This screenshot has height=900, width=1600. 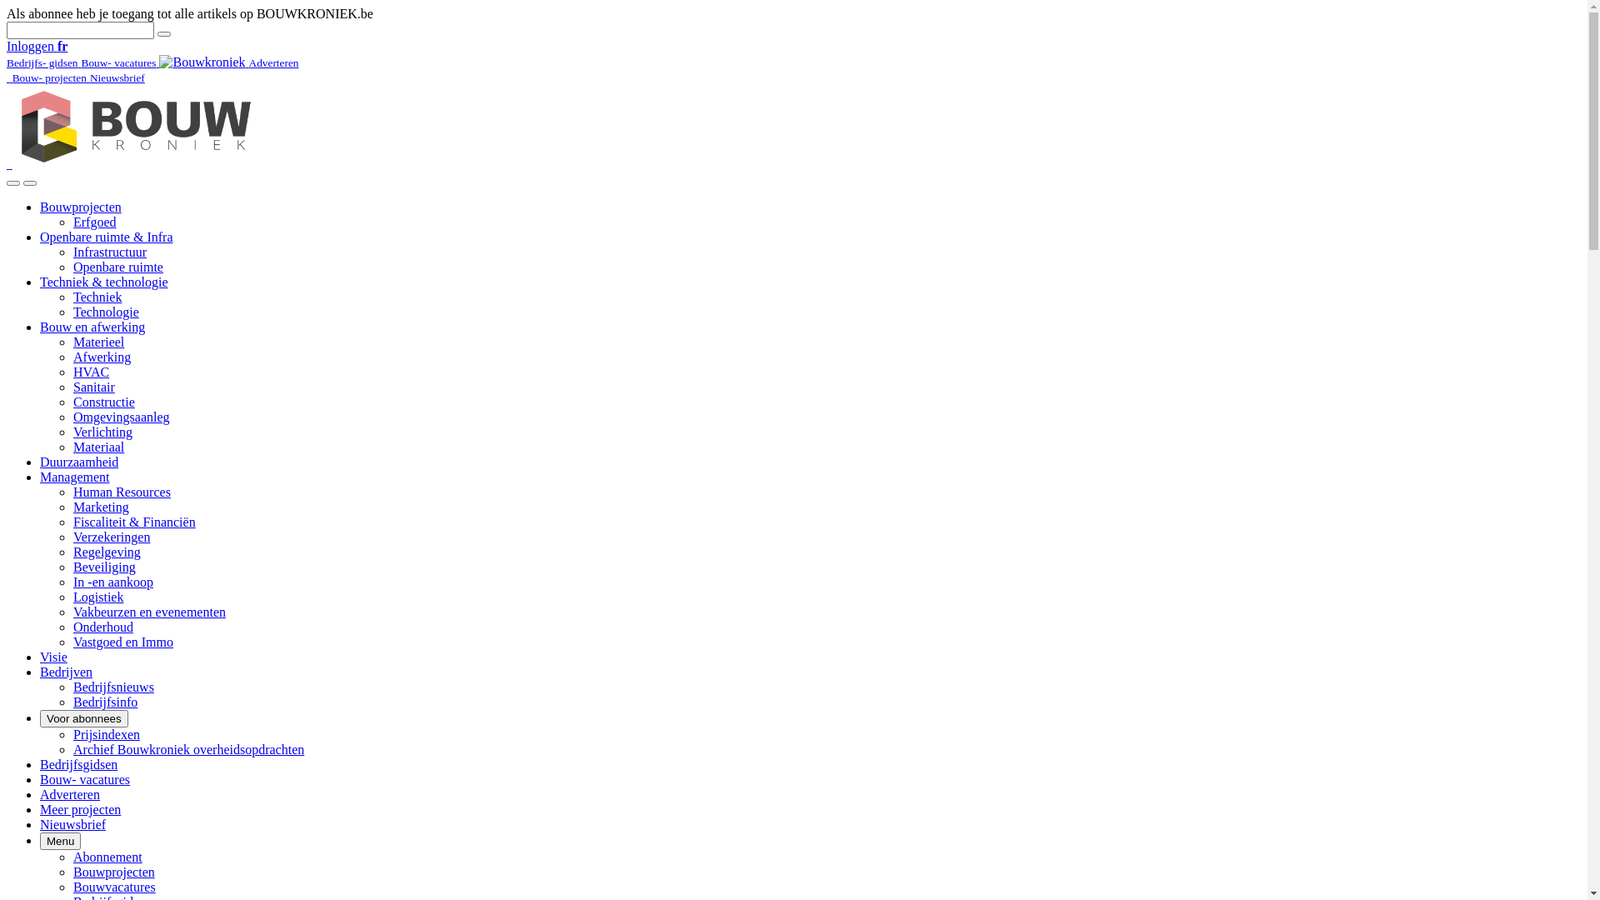 I want to click on Bouw- vacatures, so click(x=121, y=62).